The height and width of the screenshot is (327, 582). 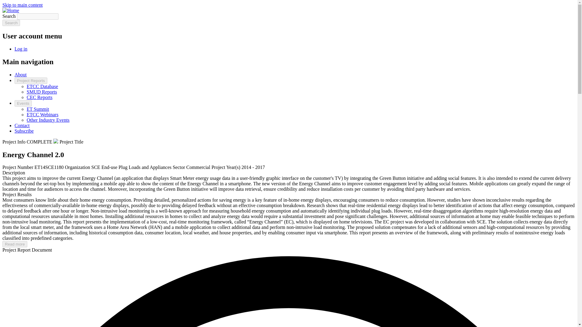 What do you see at coordinates (38, 16) in the screenshot?
I see `Enter the terms you wish to search for.` at bounding box center [38, 16].